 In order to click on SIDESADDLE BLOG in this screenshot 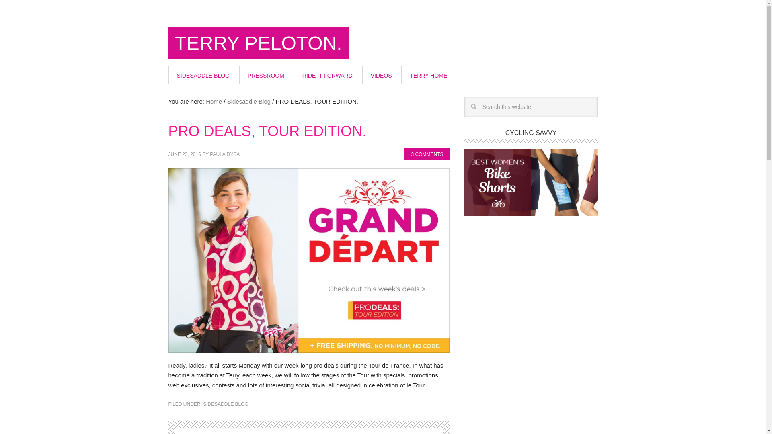, I will do `click(226, 404)`.